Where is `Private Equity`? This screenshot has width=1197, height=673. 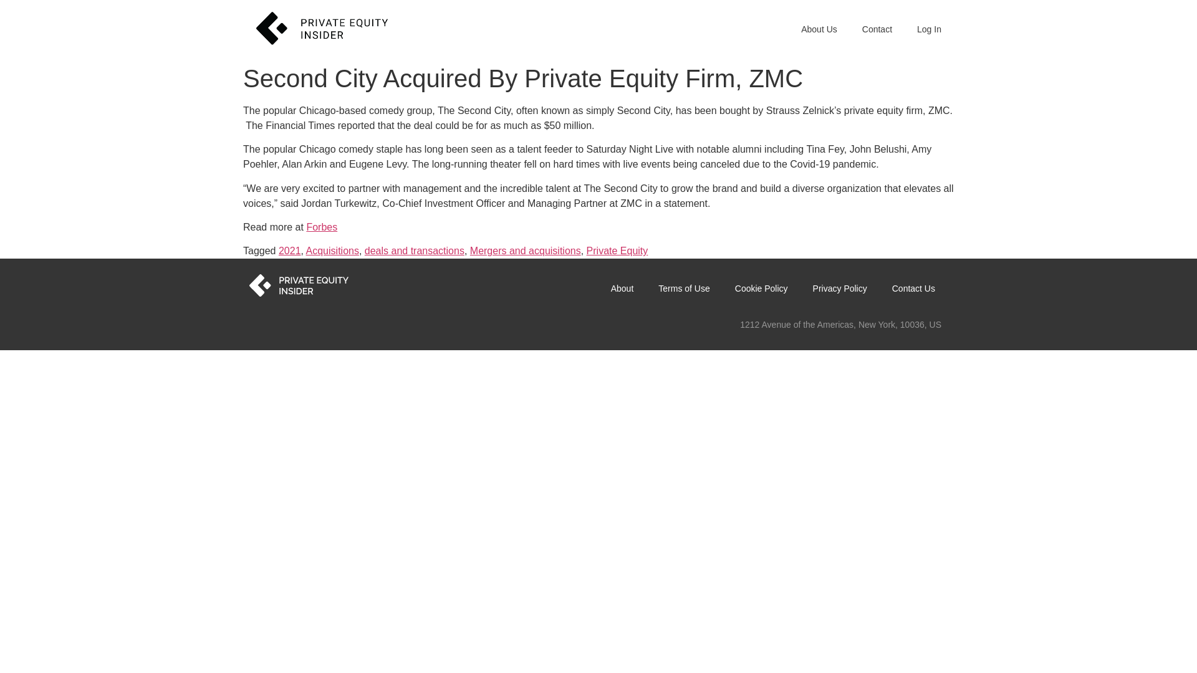
Private Equity is located at coordinates (617, 251).